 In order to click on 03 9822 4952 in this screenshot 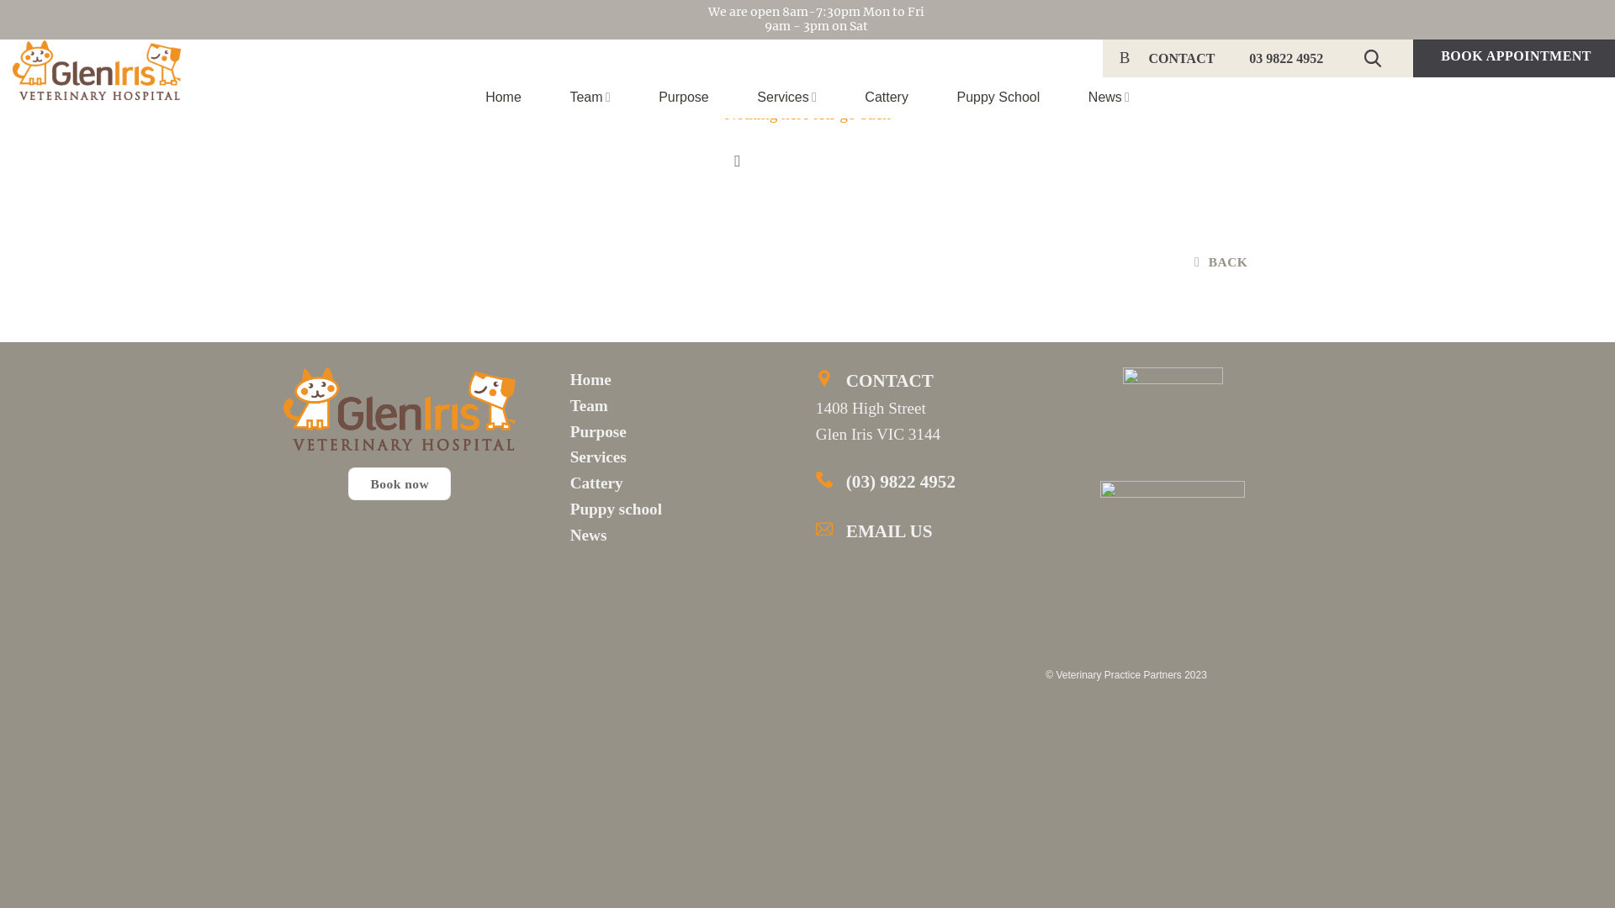, I will do `click(1286, 58)`.